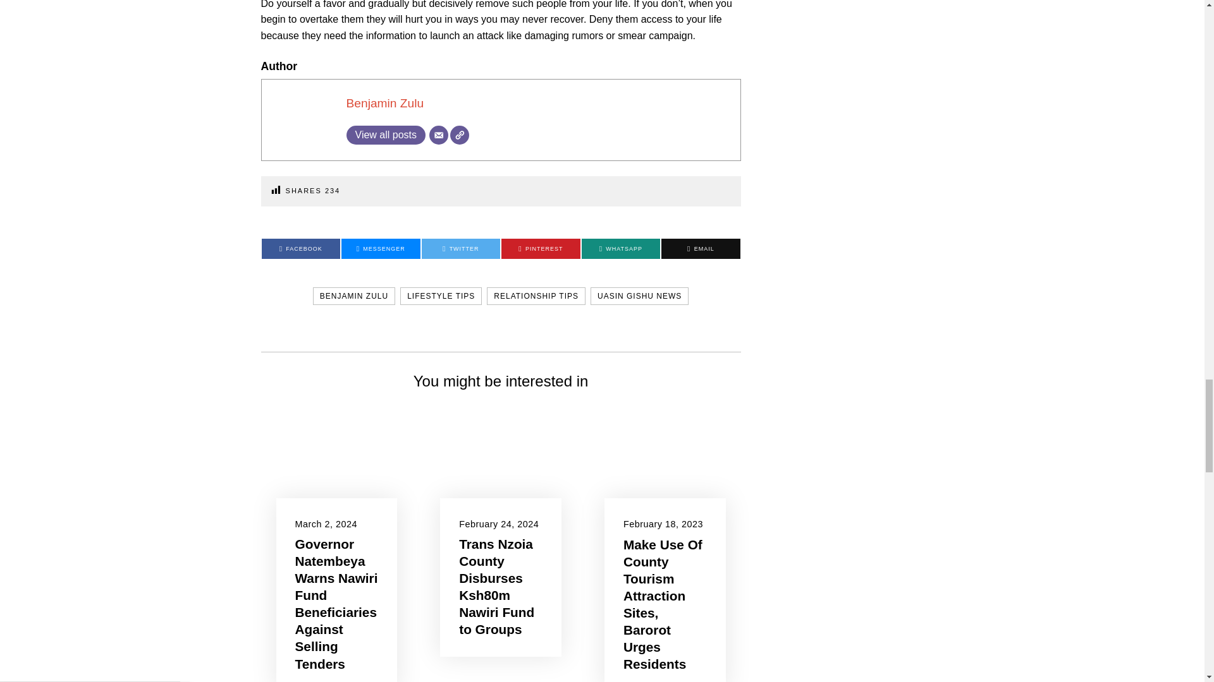 Image resolution: width=1214 pixels, height=682 pixels. I want to click on EMAIL, so click(701, 249).